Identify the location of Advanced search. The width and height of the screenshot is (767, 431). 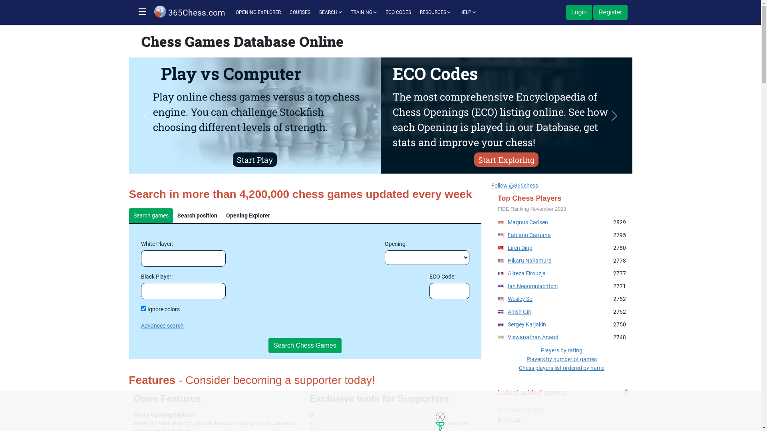
(162, 326).